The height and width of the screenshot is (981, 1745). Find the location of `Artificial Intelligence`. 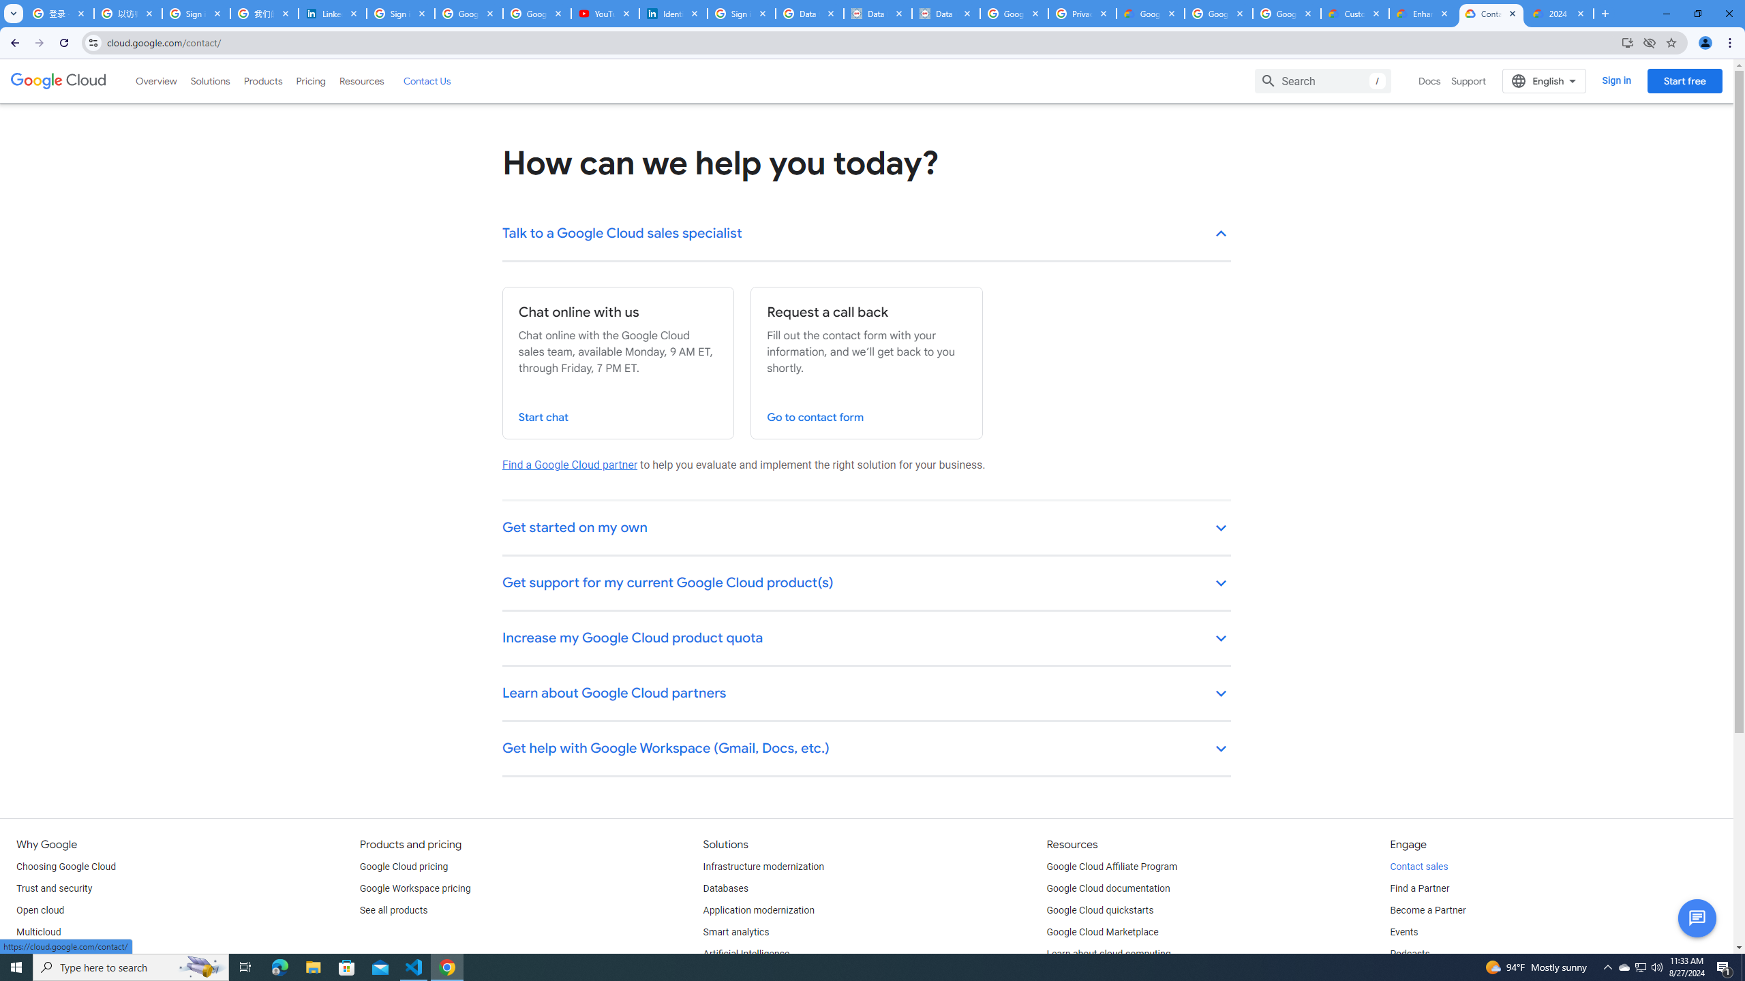

Artificial Intelligence is located at coordinates (746, 954).